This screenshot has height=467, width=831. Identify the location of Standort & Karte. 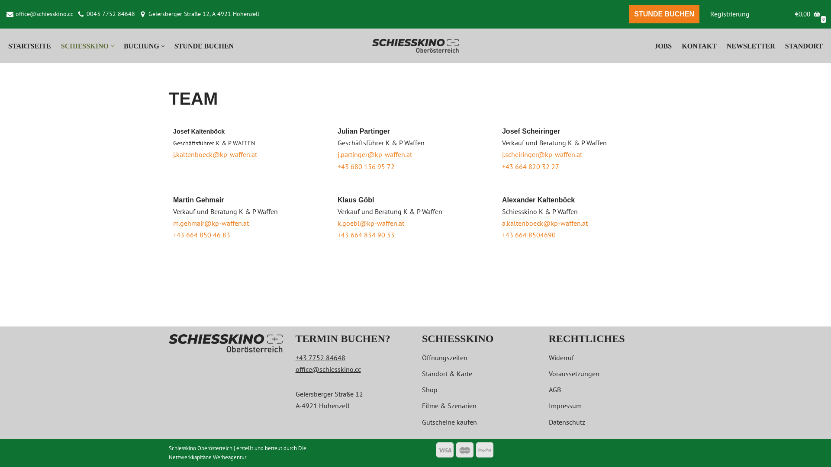
(447, 374).